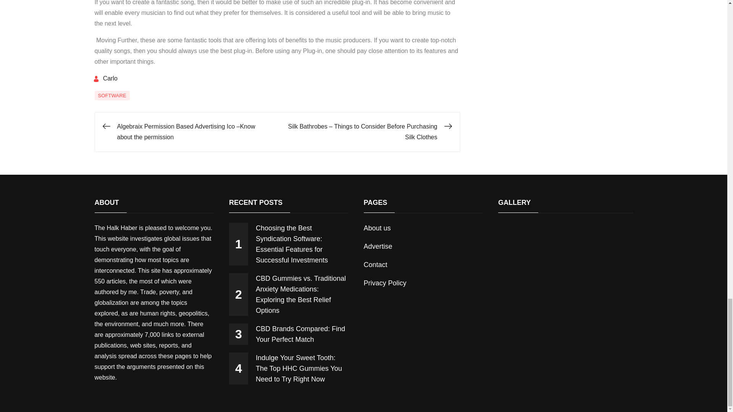 The image size is (733, 412). I want to click on Carlo, so click(105, 78).